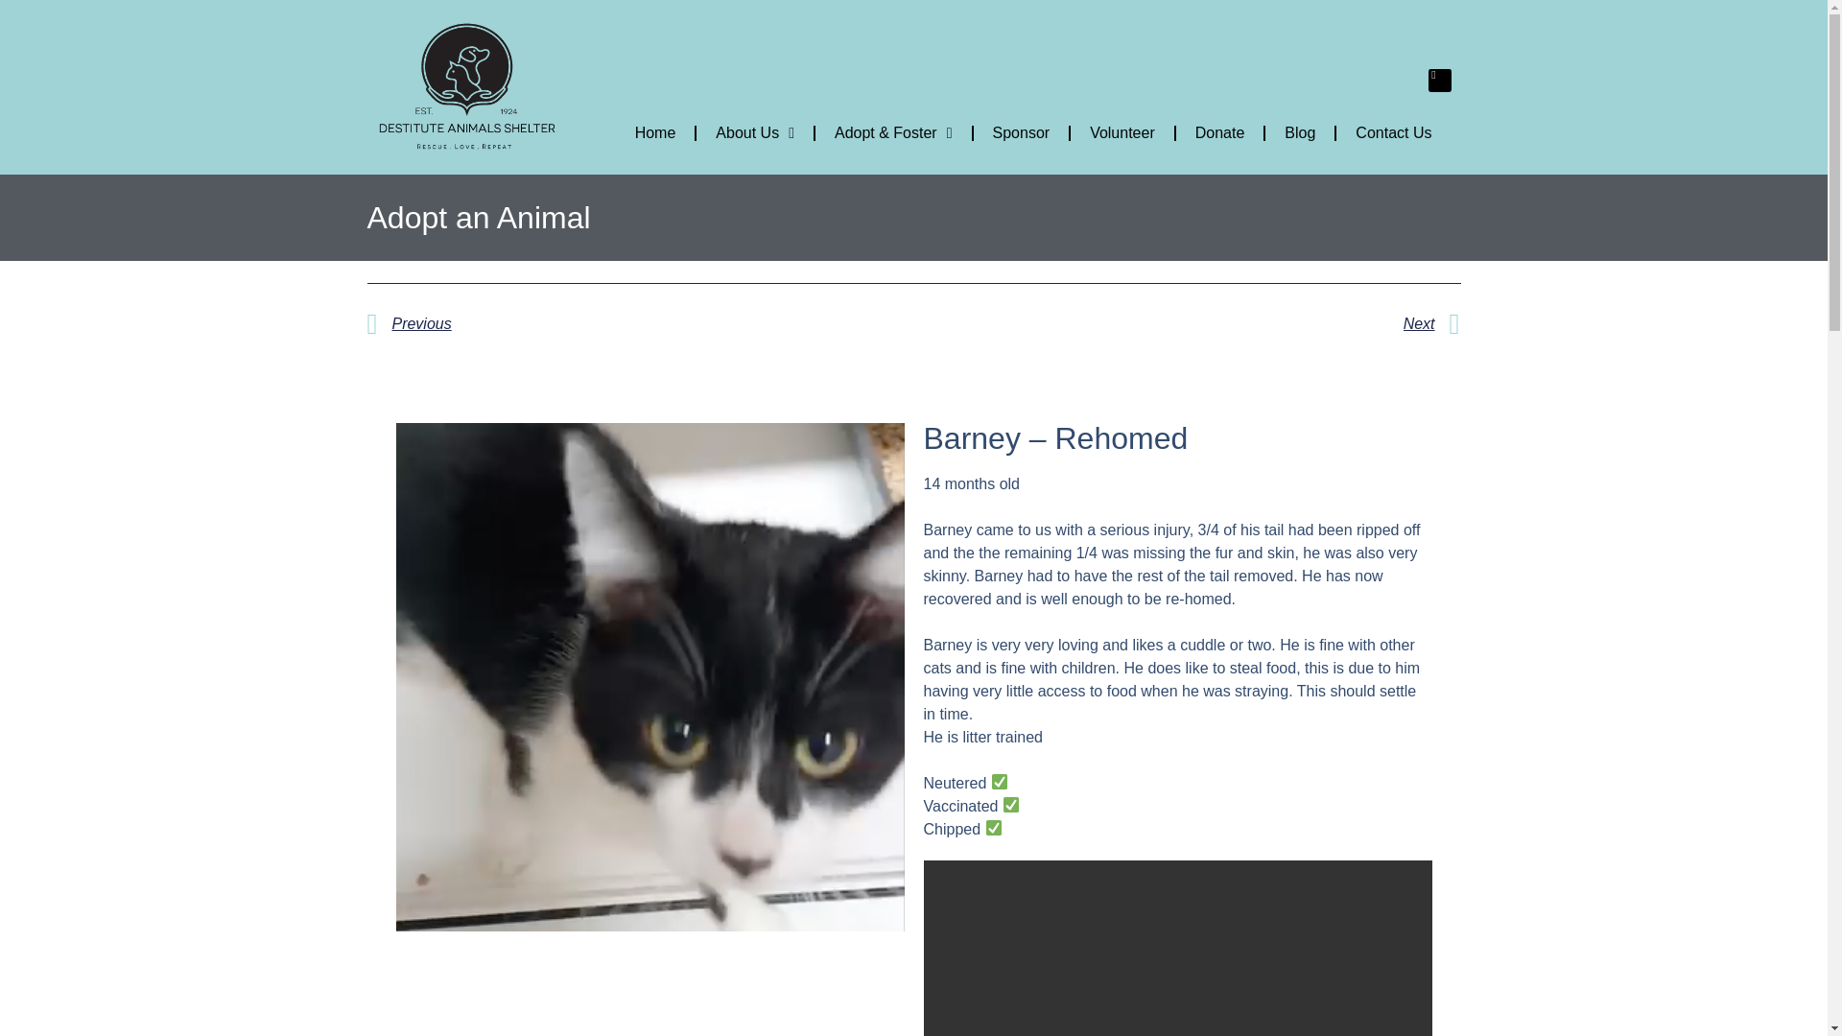 Image resolution: width=1842 pixels, height=1036 pixels. I want to click on Contact Us, so click(1393, 132).